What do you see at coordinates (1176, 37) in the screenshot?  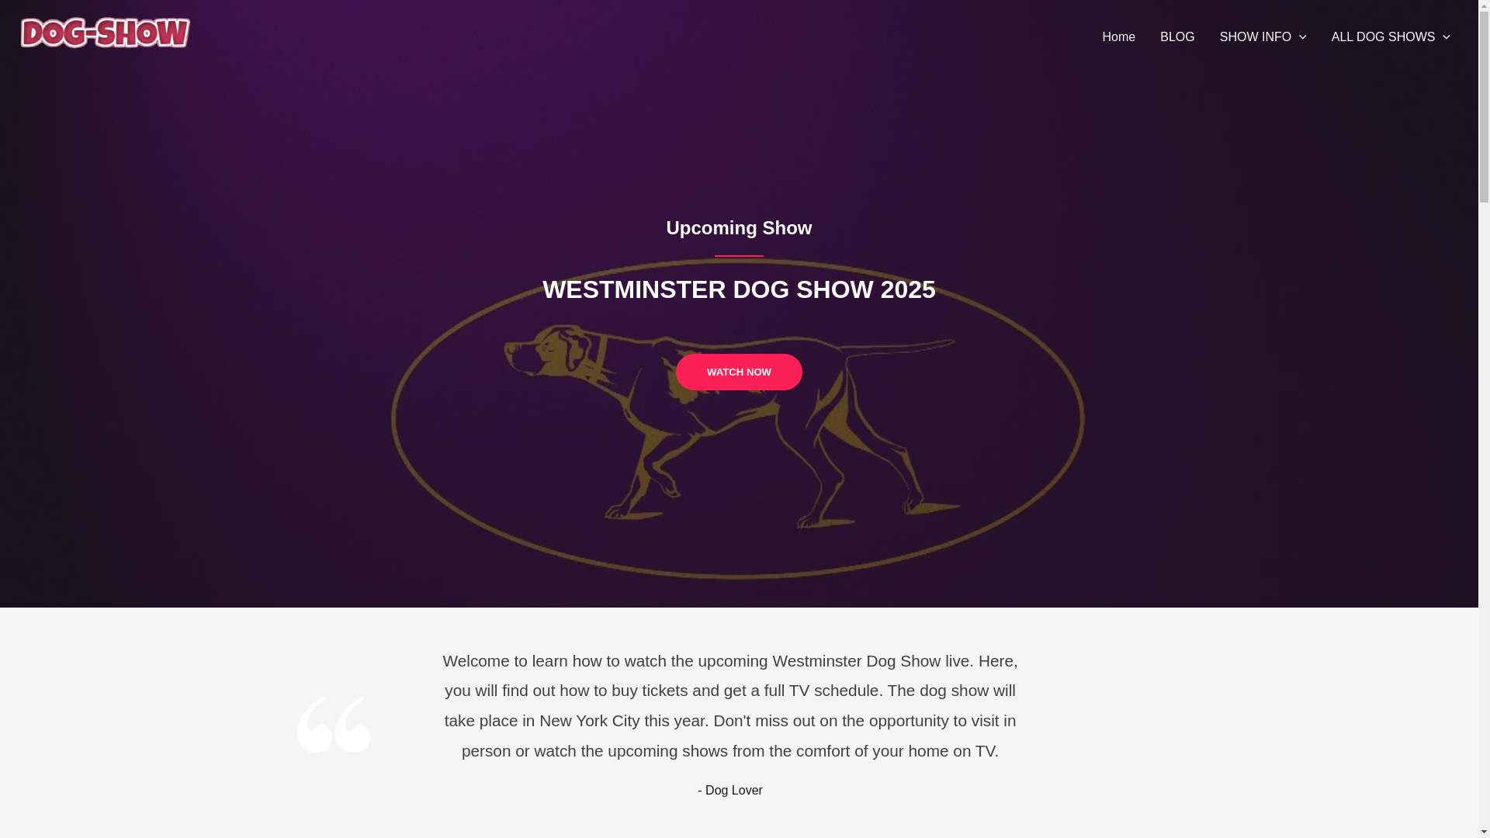 I see `BLOG` at bounding box center [1176, 37].